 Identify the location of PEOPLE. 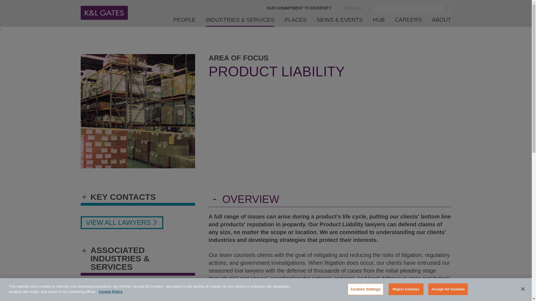
(184, 22).